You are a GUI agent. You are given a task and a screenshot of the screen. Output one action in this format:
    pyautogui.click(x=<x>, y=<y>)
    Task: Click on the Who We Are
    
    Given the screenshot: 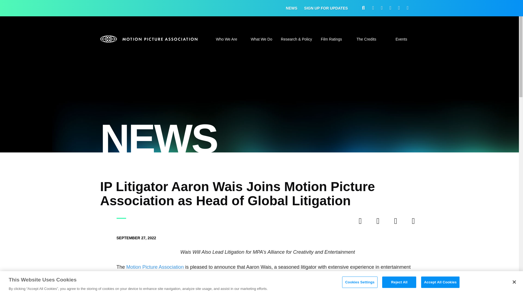 What is the action you would take?
    pyautogui.click(x=226, y=42)
    